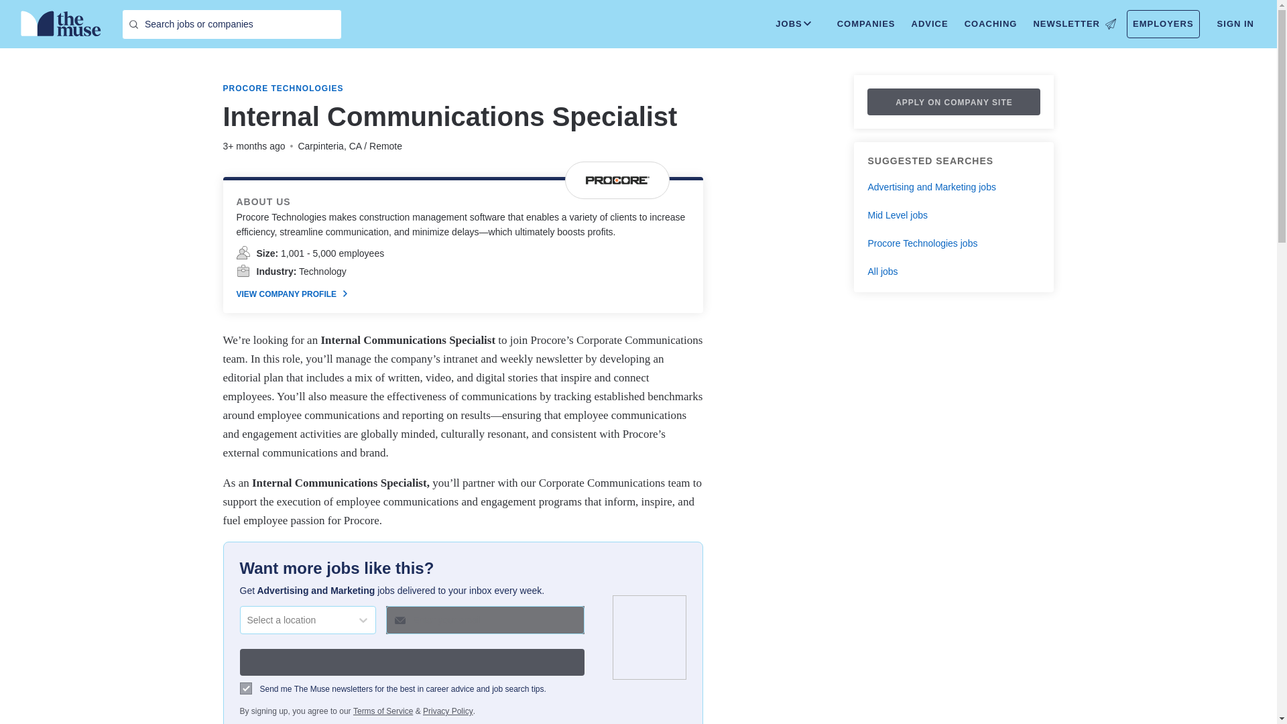 Image resolution: width=1287 pixels, height=724 pixels. I want to click on VIEW COMPANY PROFILE, so click(291, 294).